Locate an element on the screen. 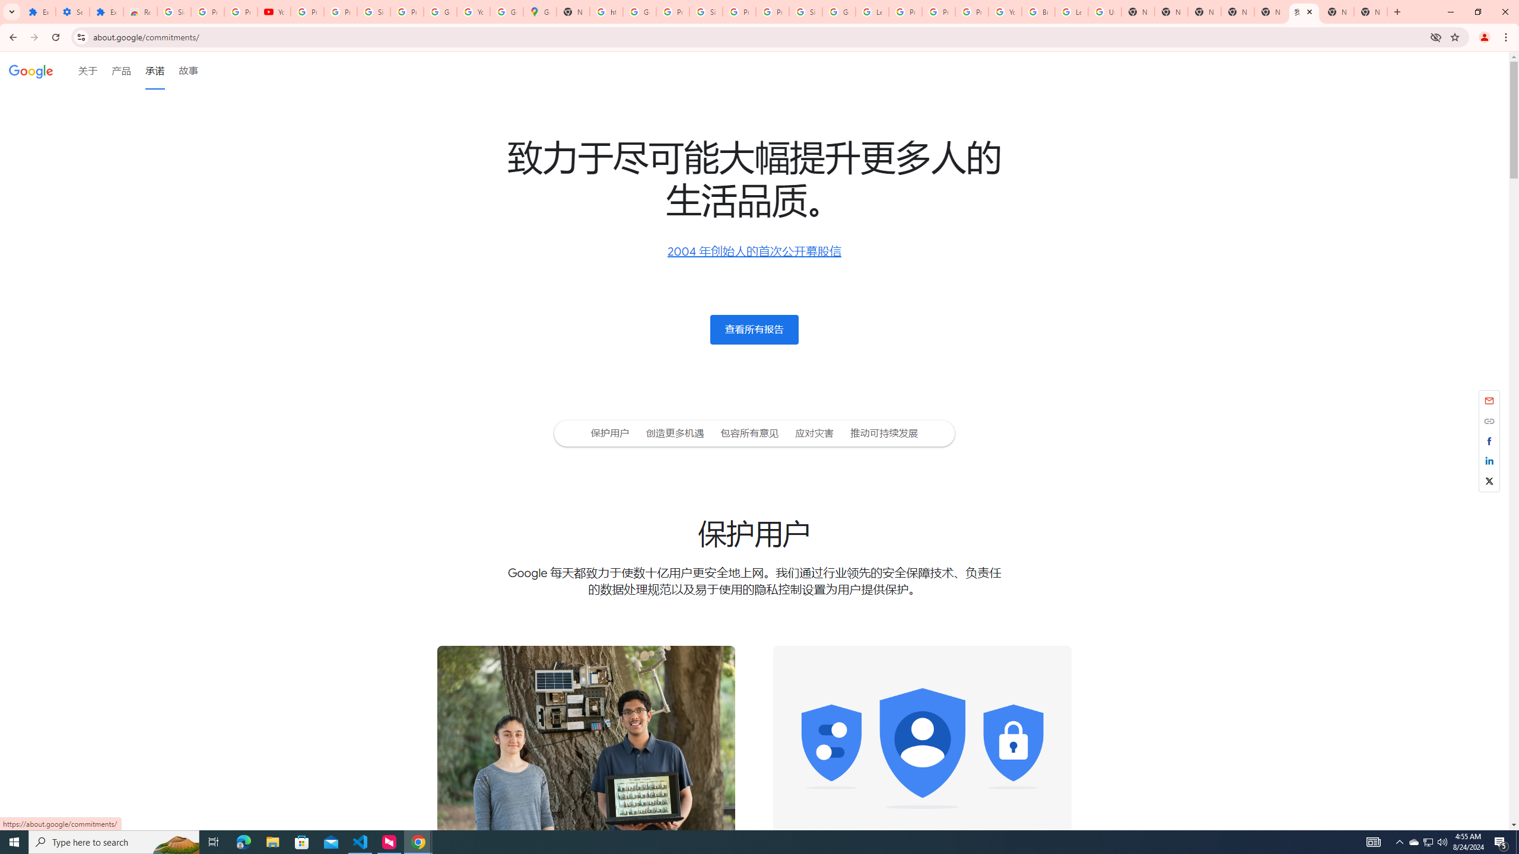  https://scholar.google.com/ is located at coordinates (606, 12).